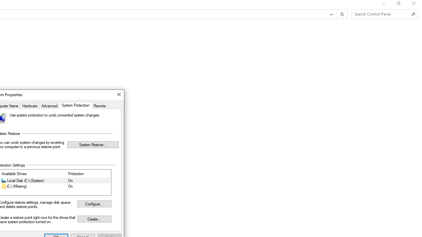 The image size is (422, 237). What do you see at coordinates (93, 144) in the screenshot?
I see `System Restore...` at bounding box center [93, 144].